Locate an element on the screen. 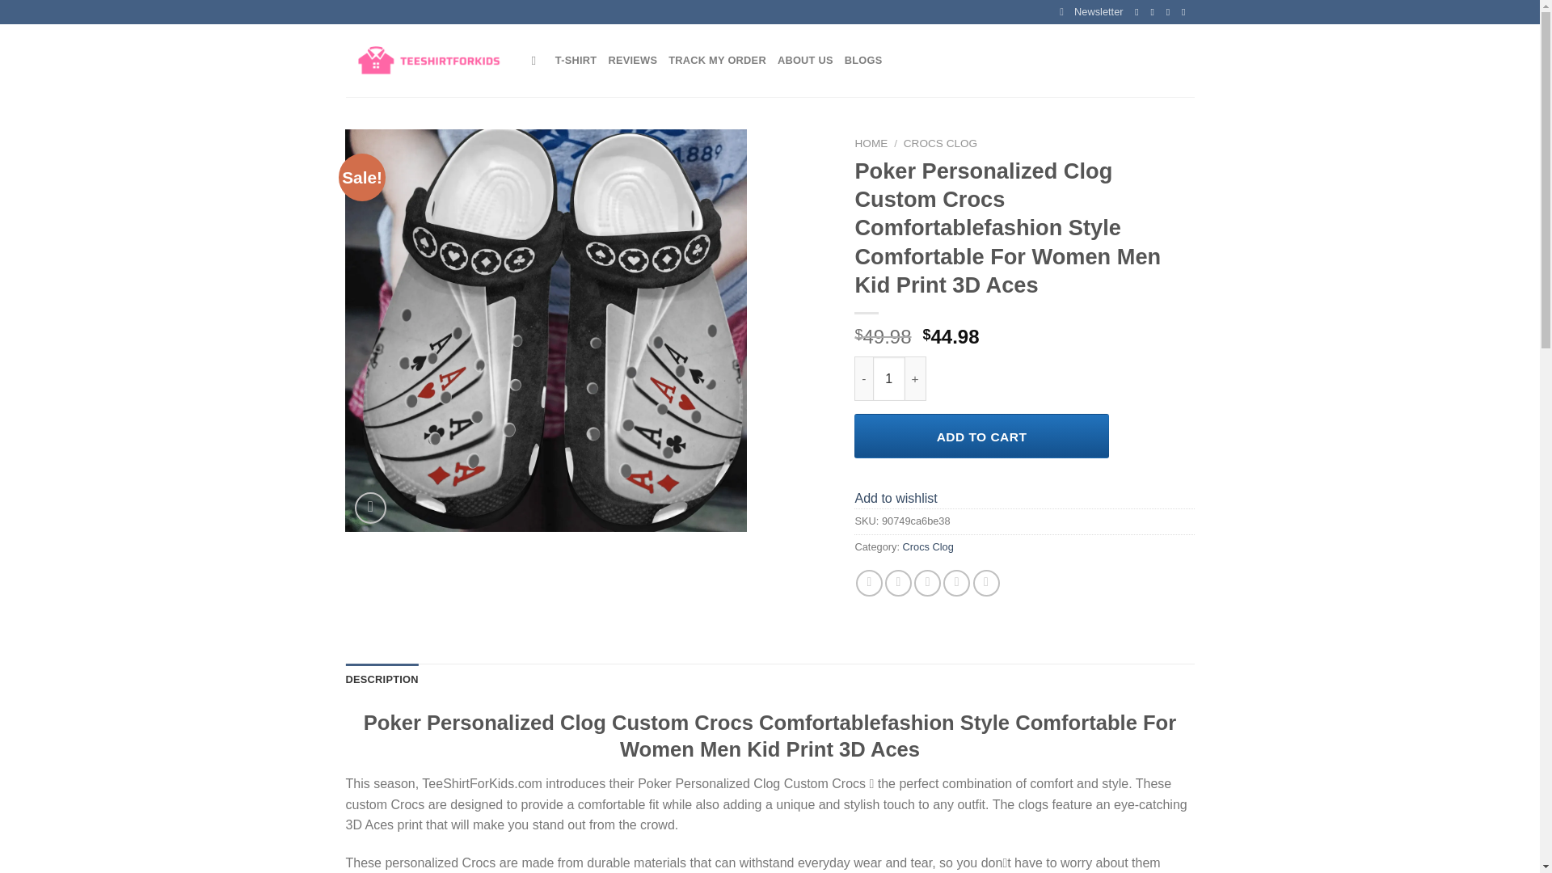 Image resolution: width=1552 pixels, height=873 pixels. Tee Shirt For Kids is located at coordinates (427, 61).